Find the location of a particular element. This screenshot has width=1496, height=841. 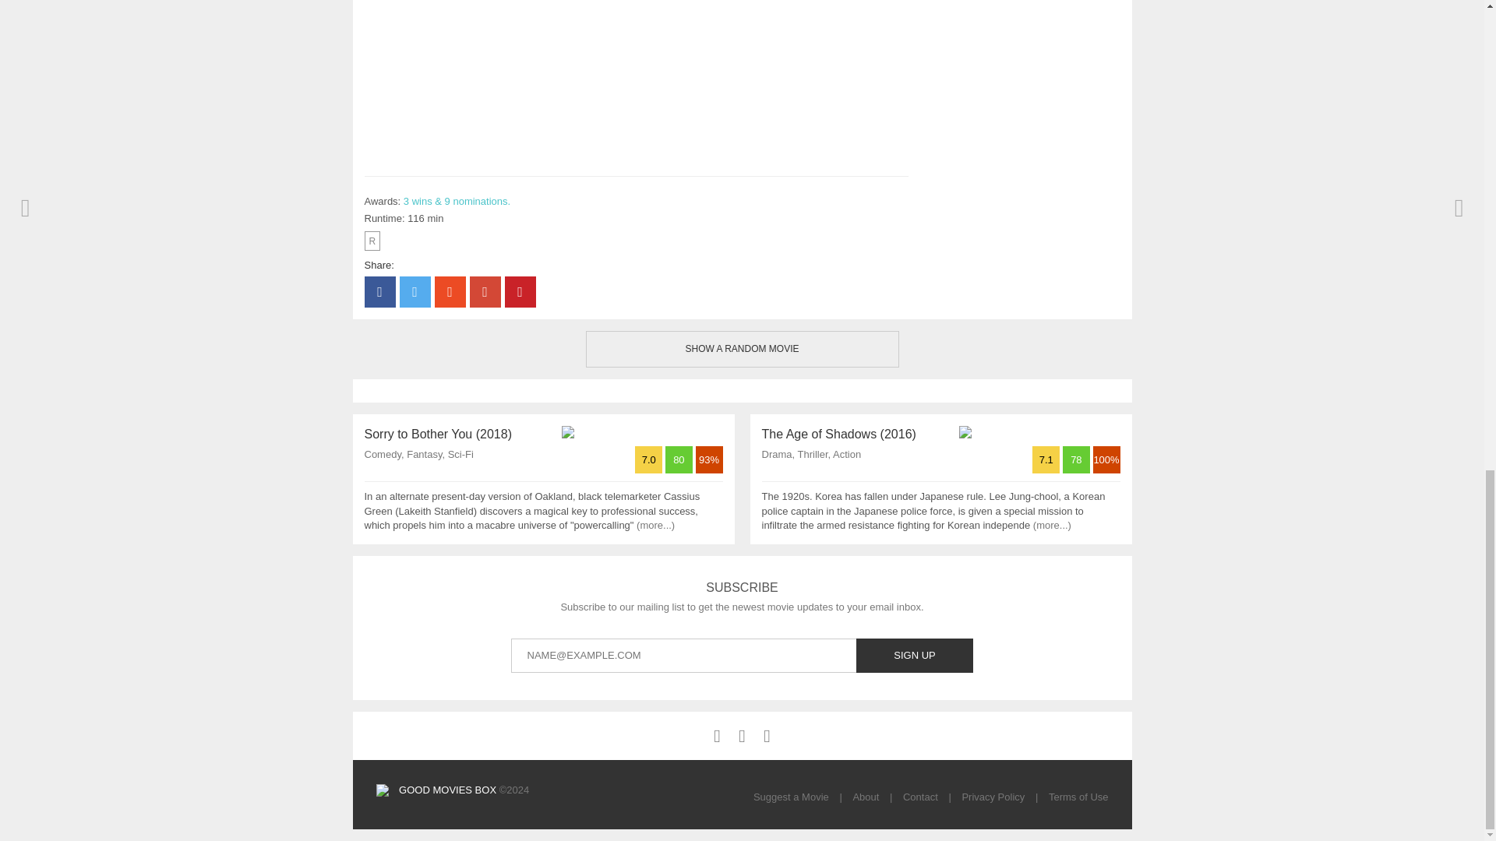

Metascore is located at coordinates (680, 459).